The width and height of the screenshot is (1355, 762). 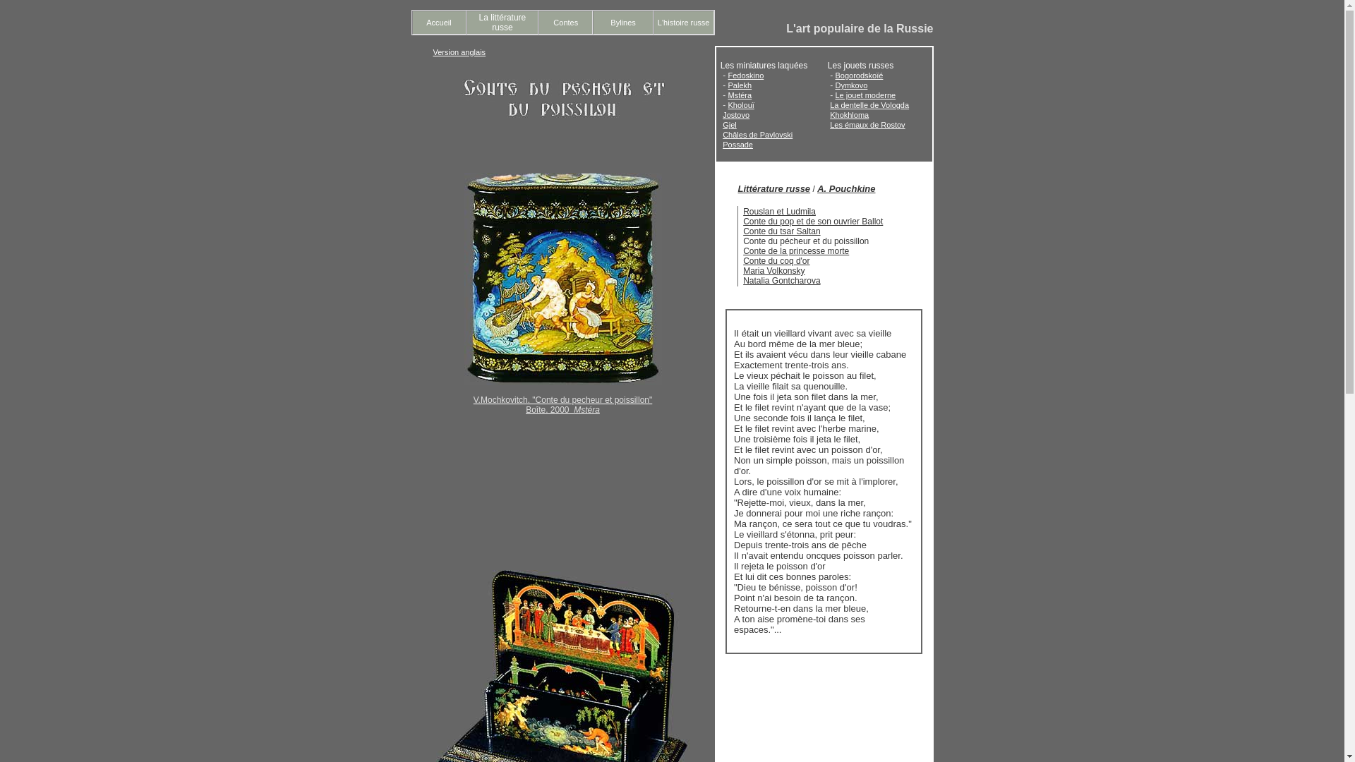 I want to click on Dymkovo, so click(x=852, y=85).